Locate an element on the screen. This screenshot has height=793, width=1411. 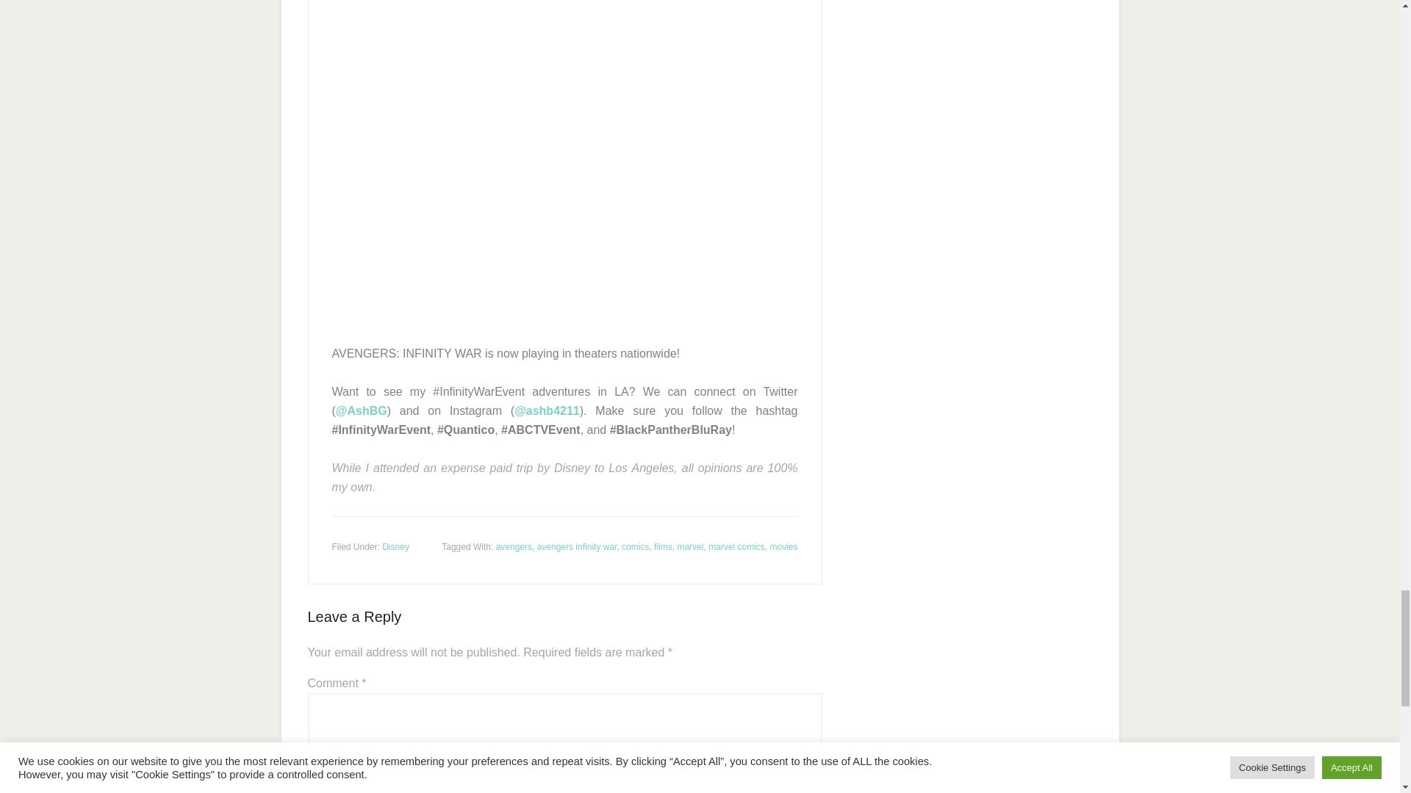
films is located at coordinates (663, 546).